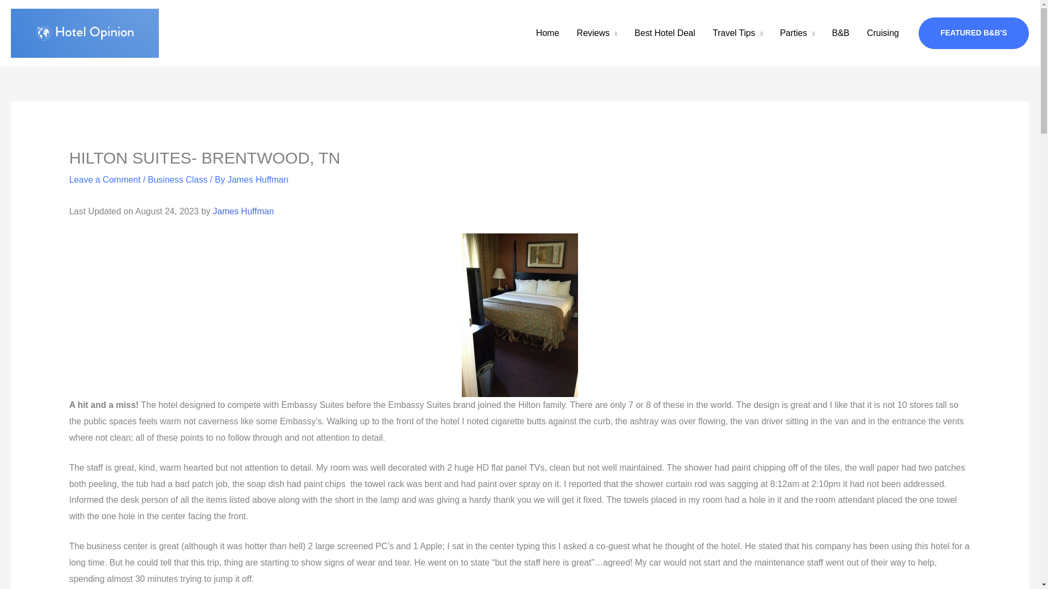 This screenshot has height=589, width=1048. I want to click on Home, so click(547, 33).